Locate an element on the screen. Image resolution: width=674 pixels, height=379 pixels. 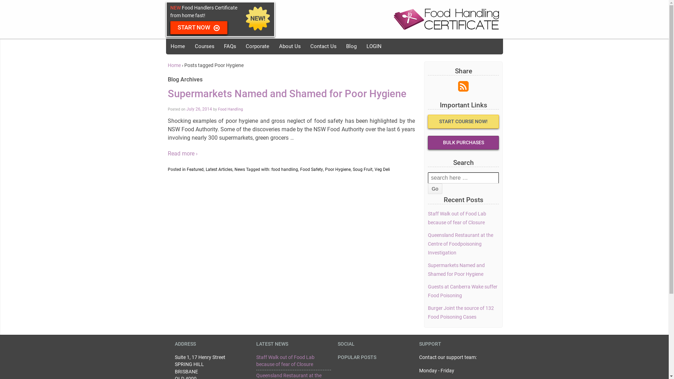
Staff Walk out of Food Lab because of fear of Closure is located at coordinates (457, 218).